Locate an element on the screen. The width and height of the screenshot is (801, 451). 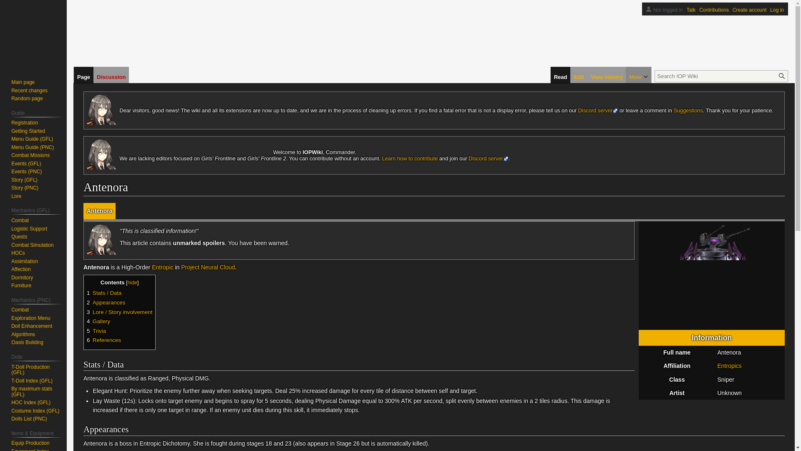
Learn how to contribute is located at coordinates (410, 158).